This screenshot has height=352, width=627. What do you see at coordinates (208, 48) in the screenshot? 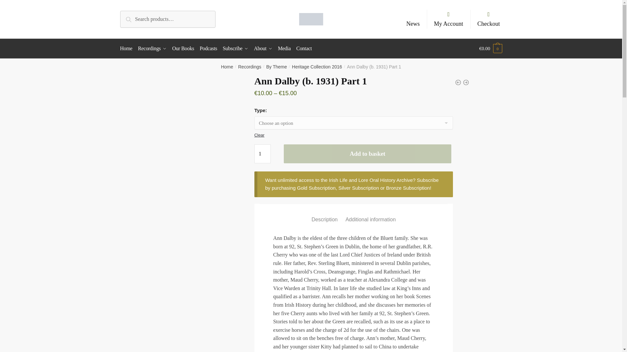
I see `Podcasts` at bounding box center [208, 48].